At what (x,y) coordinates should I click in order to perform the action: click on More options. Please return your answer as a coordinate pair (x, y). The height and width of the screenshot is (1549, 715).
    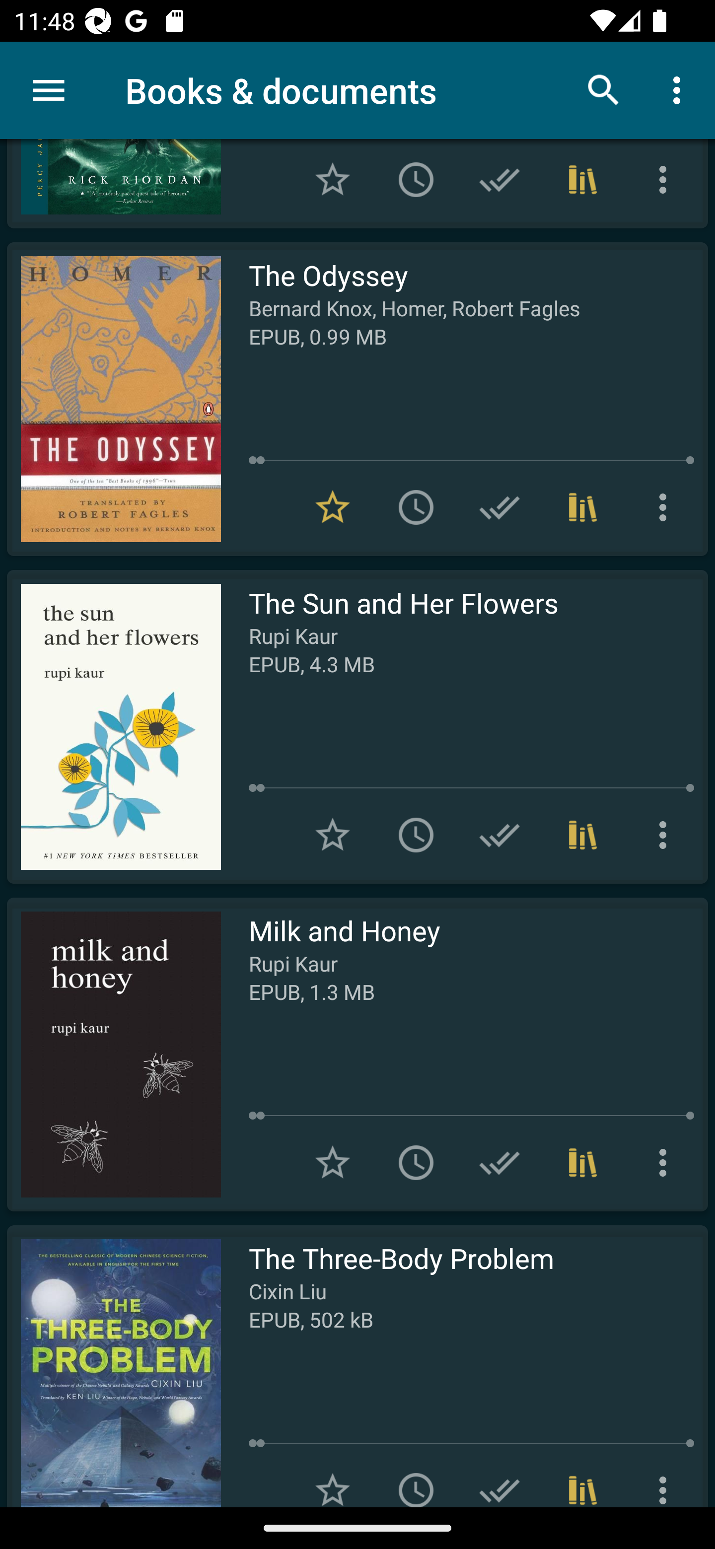
    Looking at the image, I should click on (666, 835).